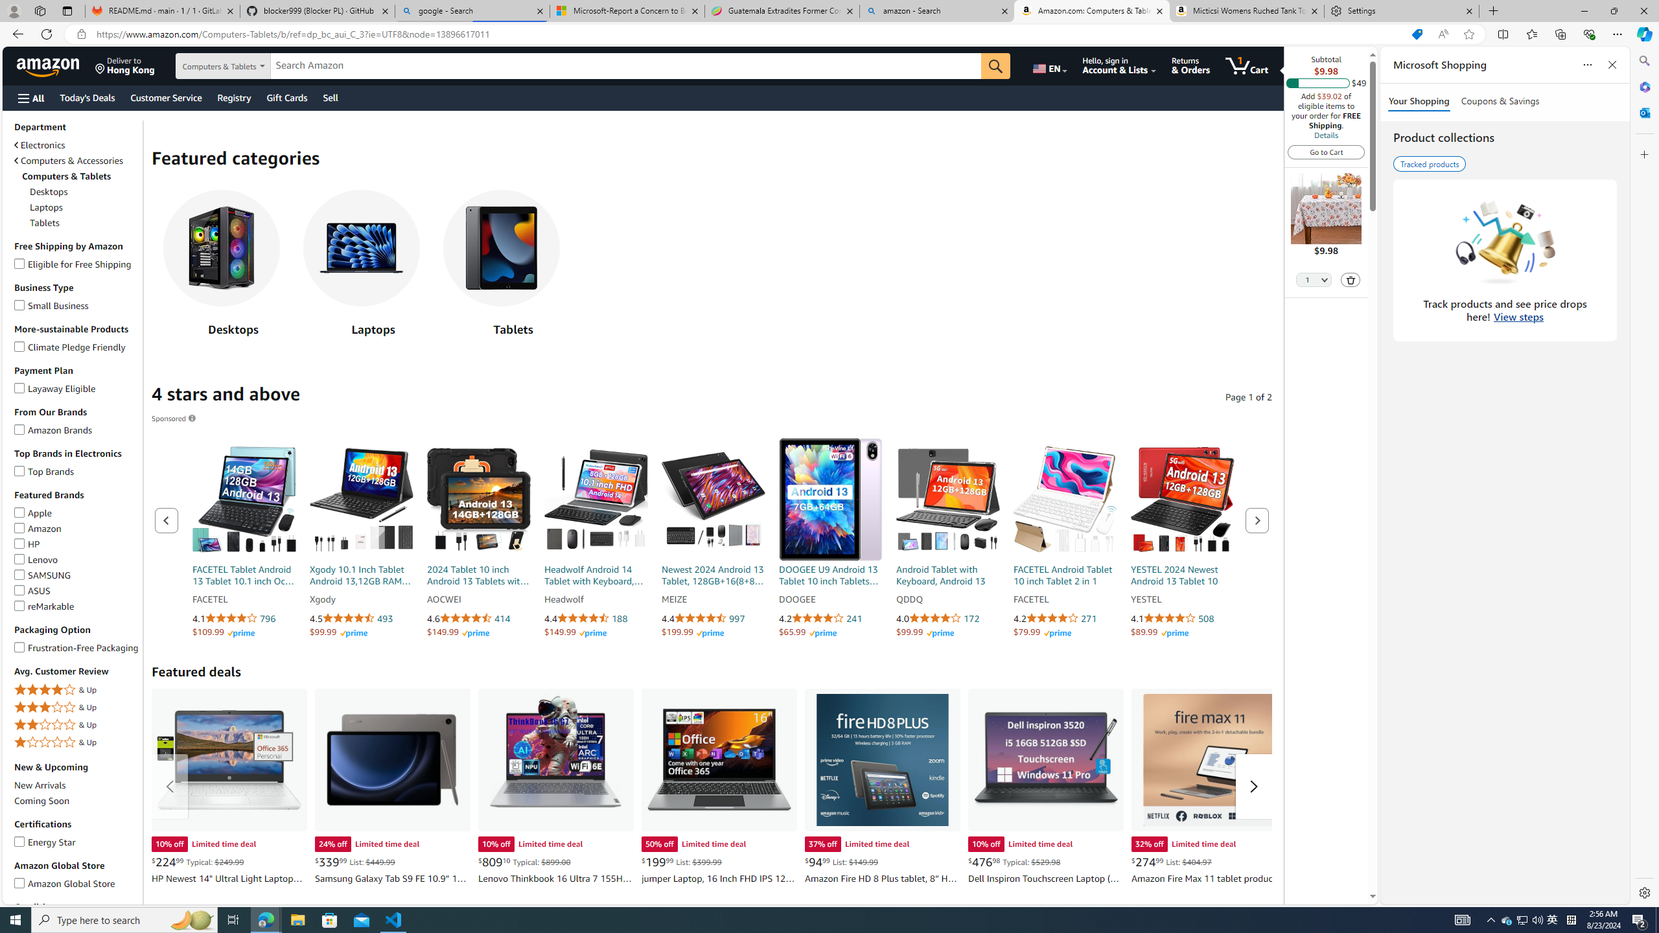 The width and height of the screenshot is (1659, 933). I want to click on Amazon, so click(49, 65).